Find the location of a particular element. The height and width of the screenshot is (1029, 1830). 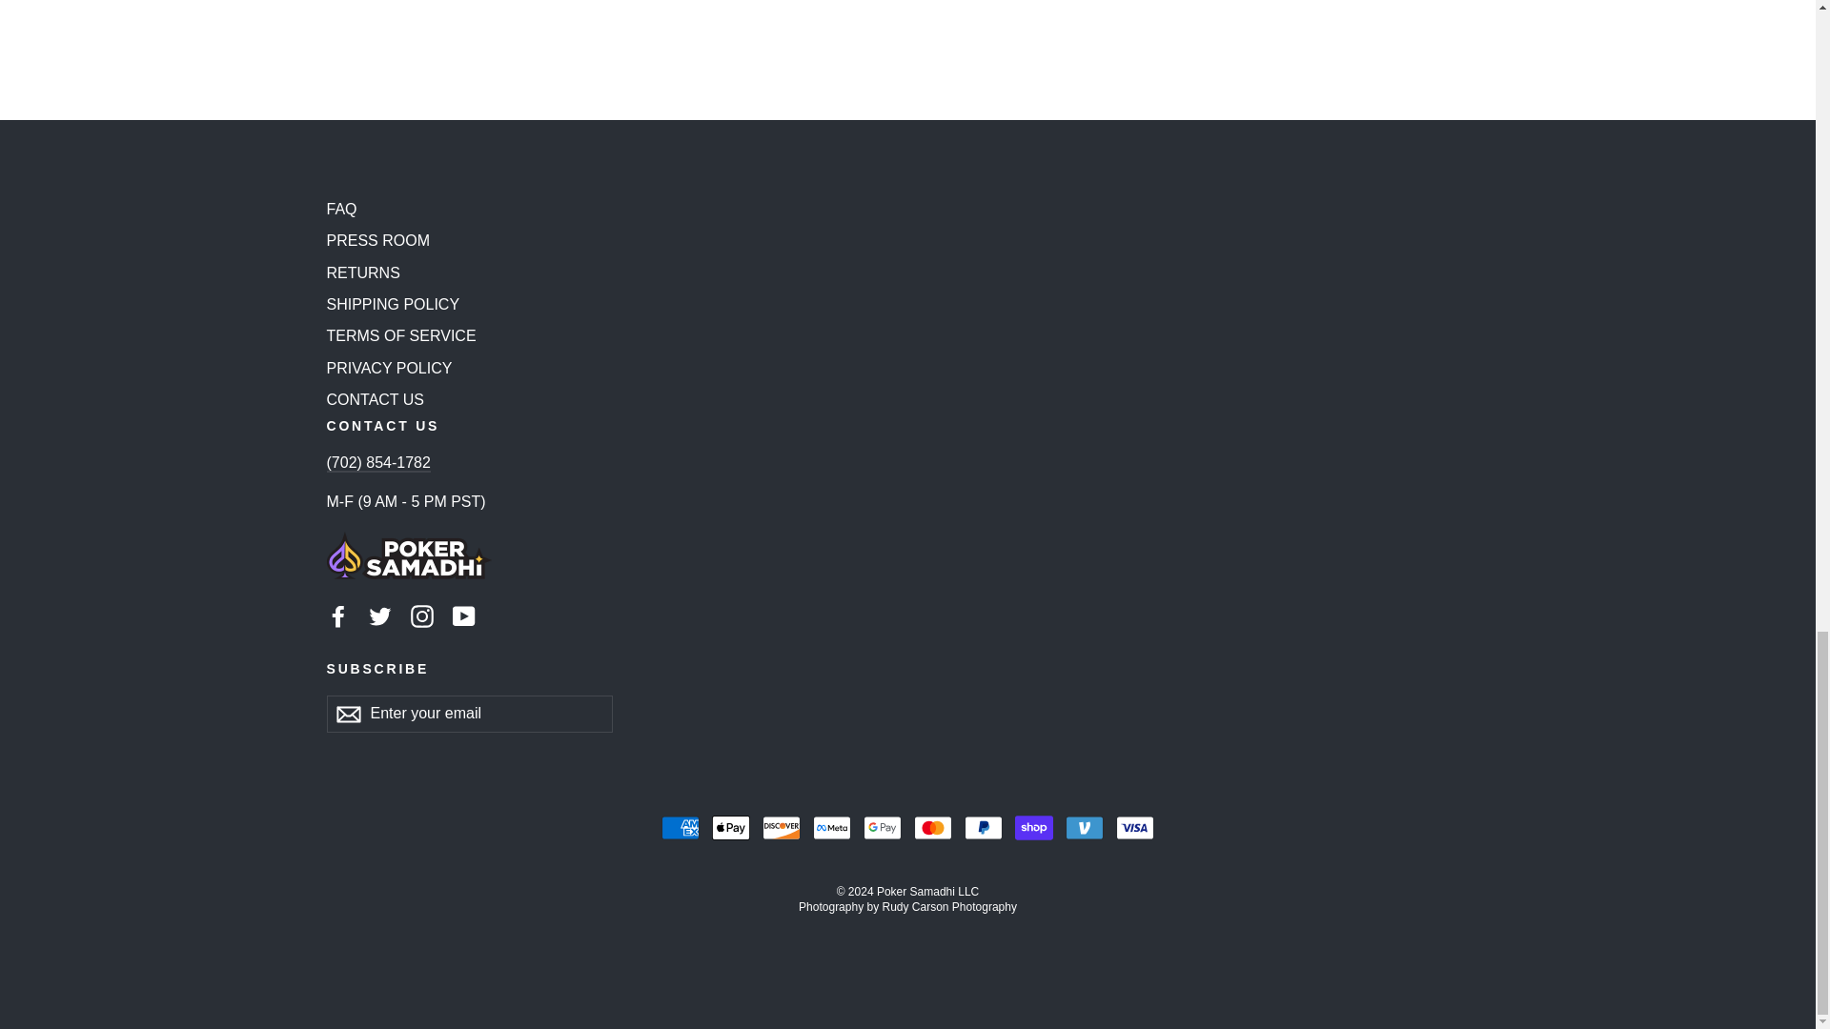

Google Pay is located at coordinates (883, 827).